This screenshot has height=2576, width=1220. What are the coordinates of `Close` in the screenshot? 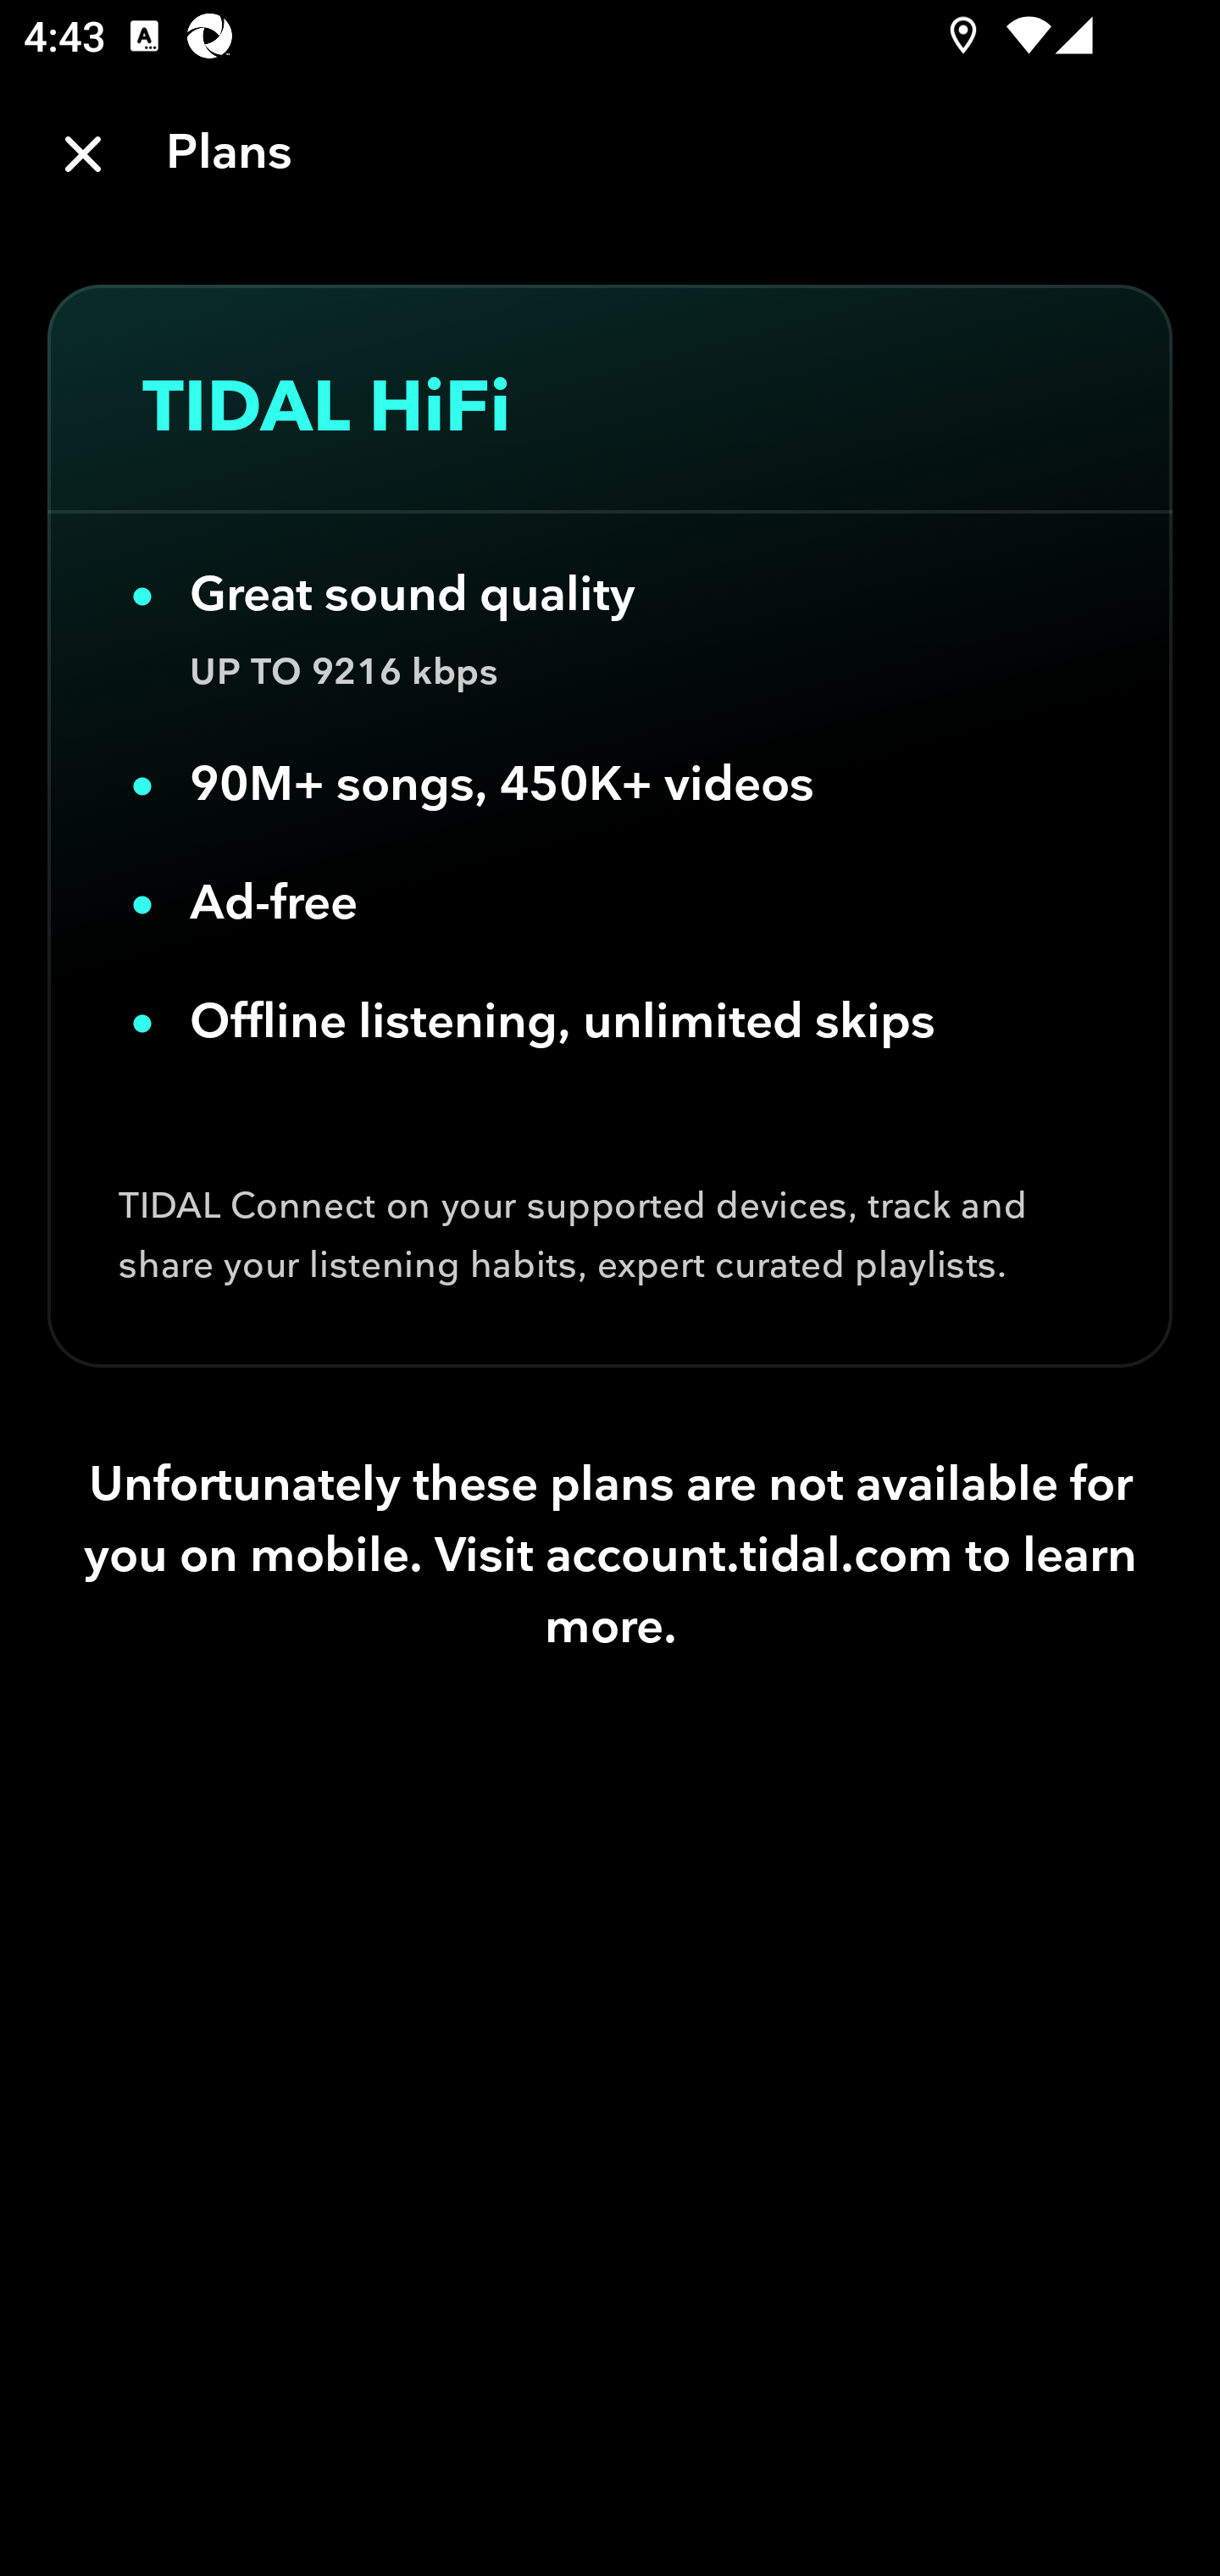 It's located at (83, 154).